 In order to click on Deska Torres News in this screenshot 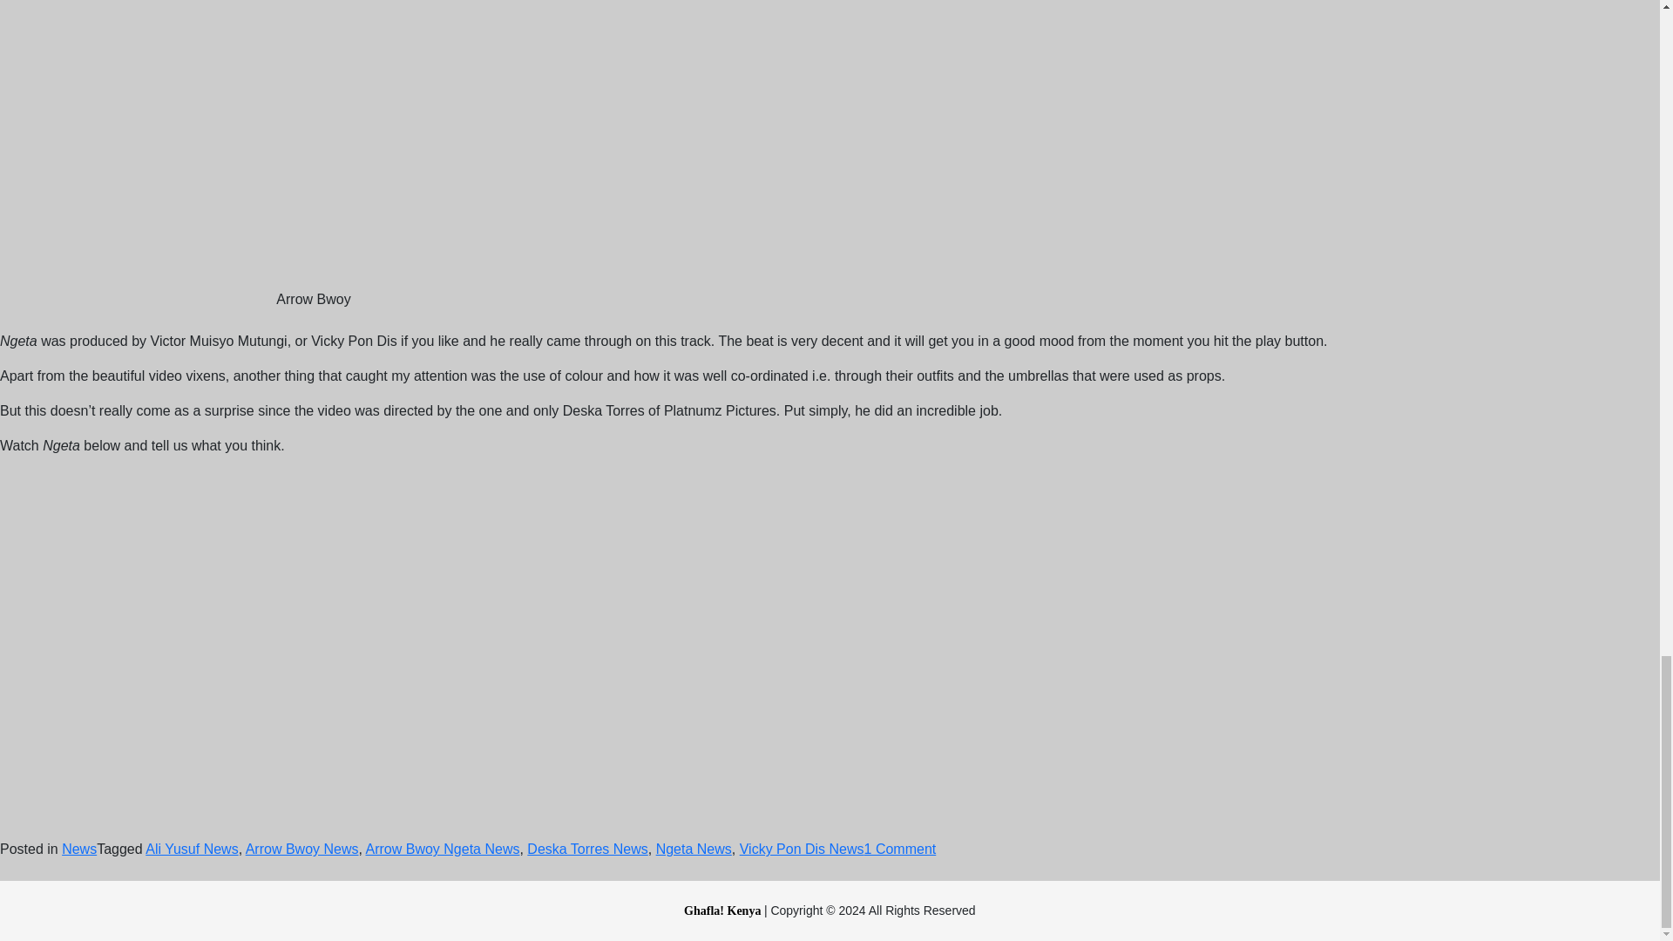, I will do `click(587, 849)`.